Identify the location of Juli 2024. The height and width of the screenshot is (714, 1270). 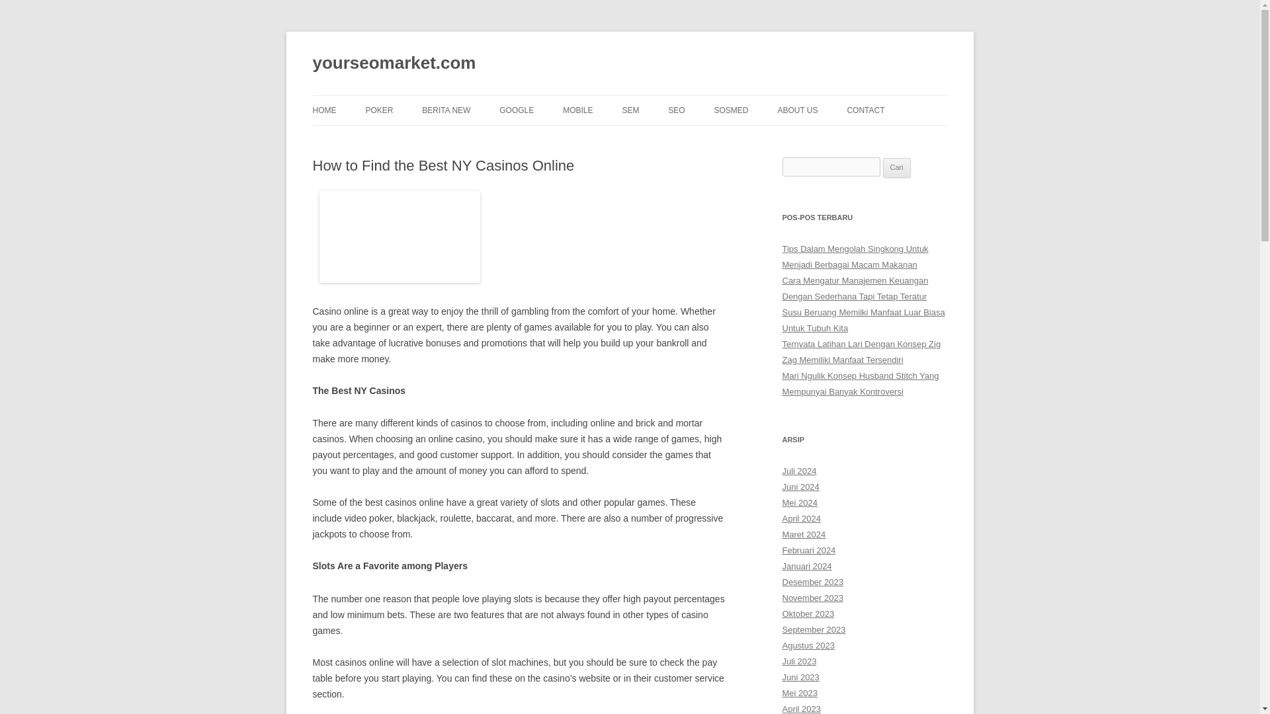
(799, 471).